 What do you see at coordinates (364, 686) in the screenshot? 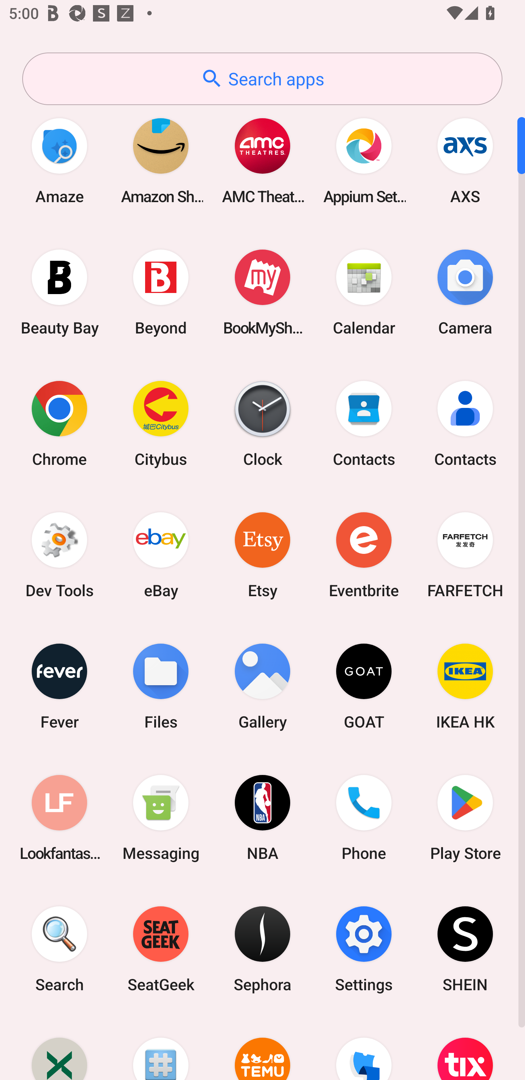
I see `GOAT` at bounding box center [364, 686].